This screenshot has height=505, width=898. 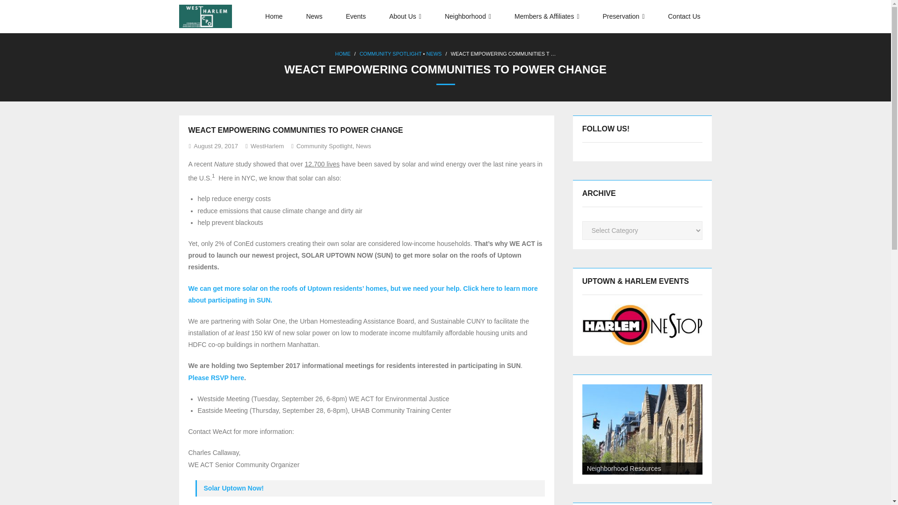 What do you see at coordinates (623, 17) in the screenshot?
I see `Preservation` at bounding box center [623, 17].